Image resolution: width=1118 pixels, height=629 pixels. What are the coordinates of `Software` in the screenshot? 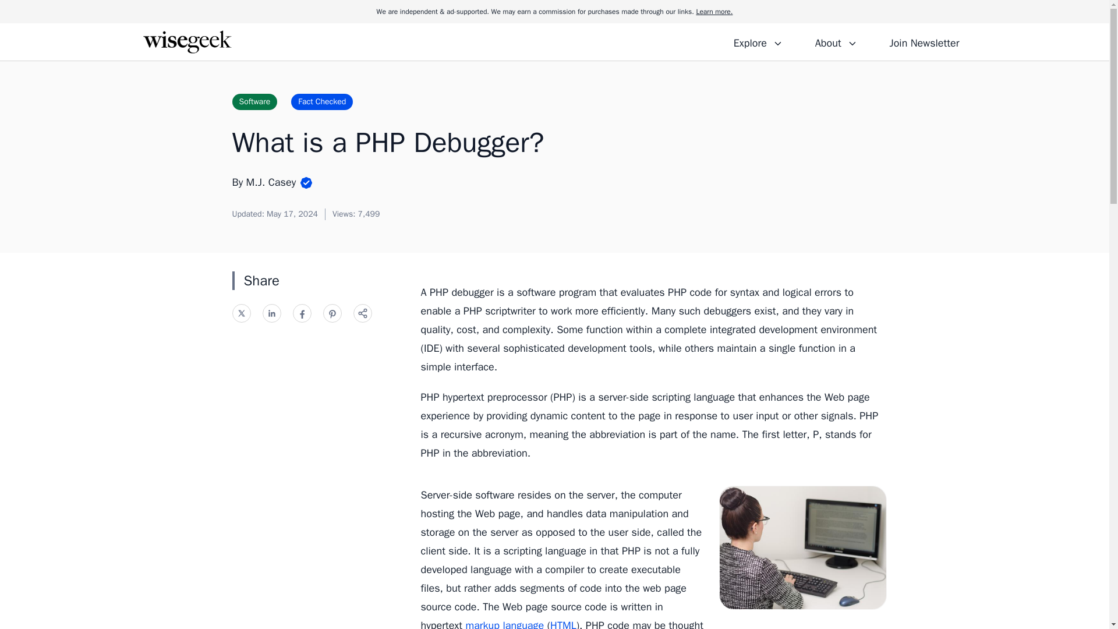 It's located at (254, 101).